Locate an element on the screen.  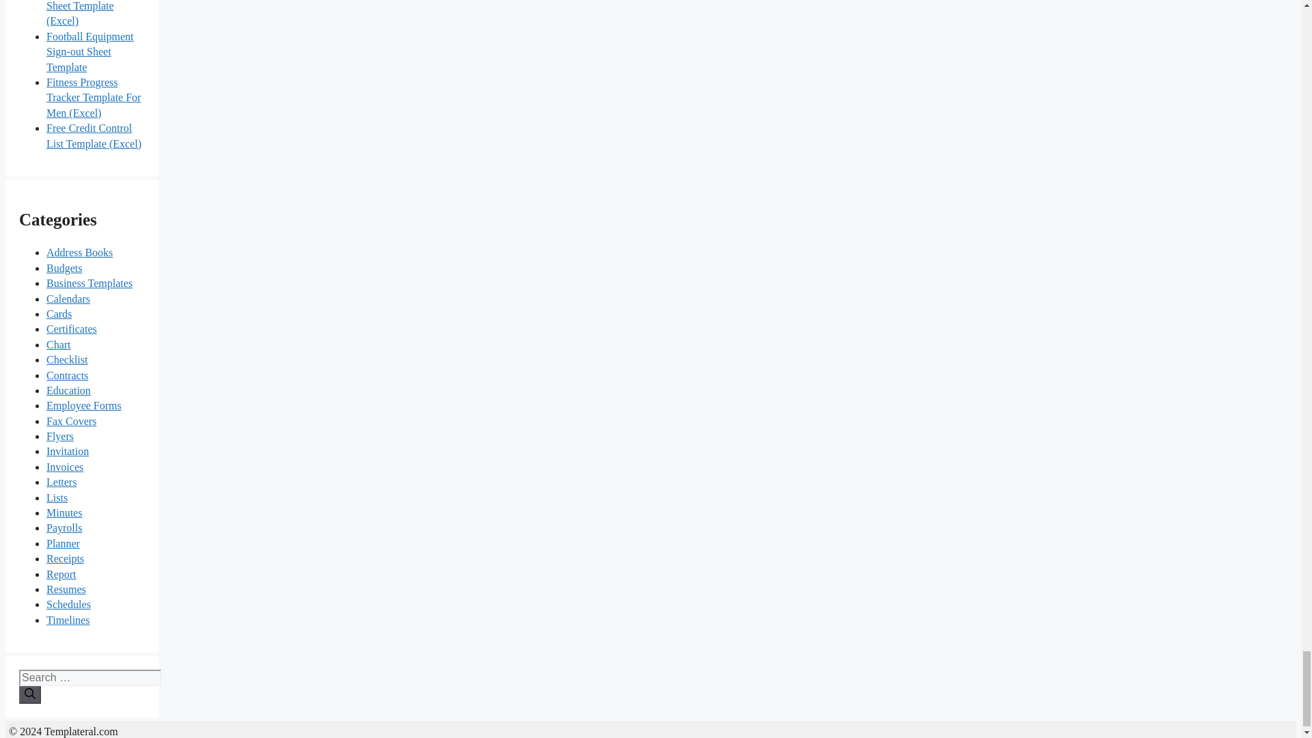
Business Templates is located at coordinates (89, 283).